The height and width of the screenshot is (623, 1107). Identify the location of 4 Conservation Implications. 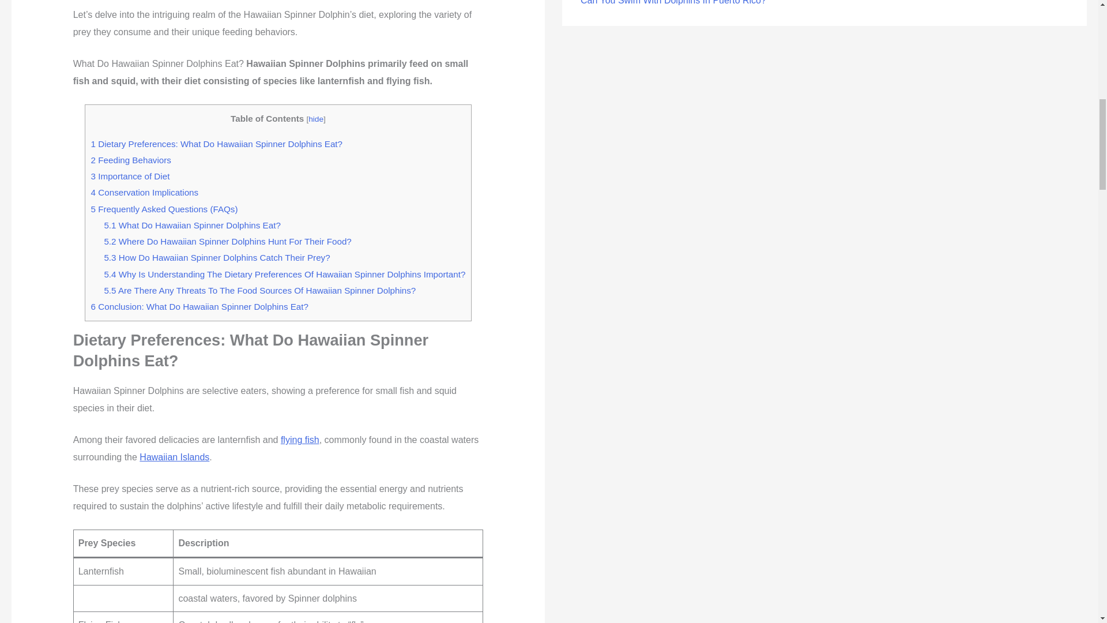
(145, 193).